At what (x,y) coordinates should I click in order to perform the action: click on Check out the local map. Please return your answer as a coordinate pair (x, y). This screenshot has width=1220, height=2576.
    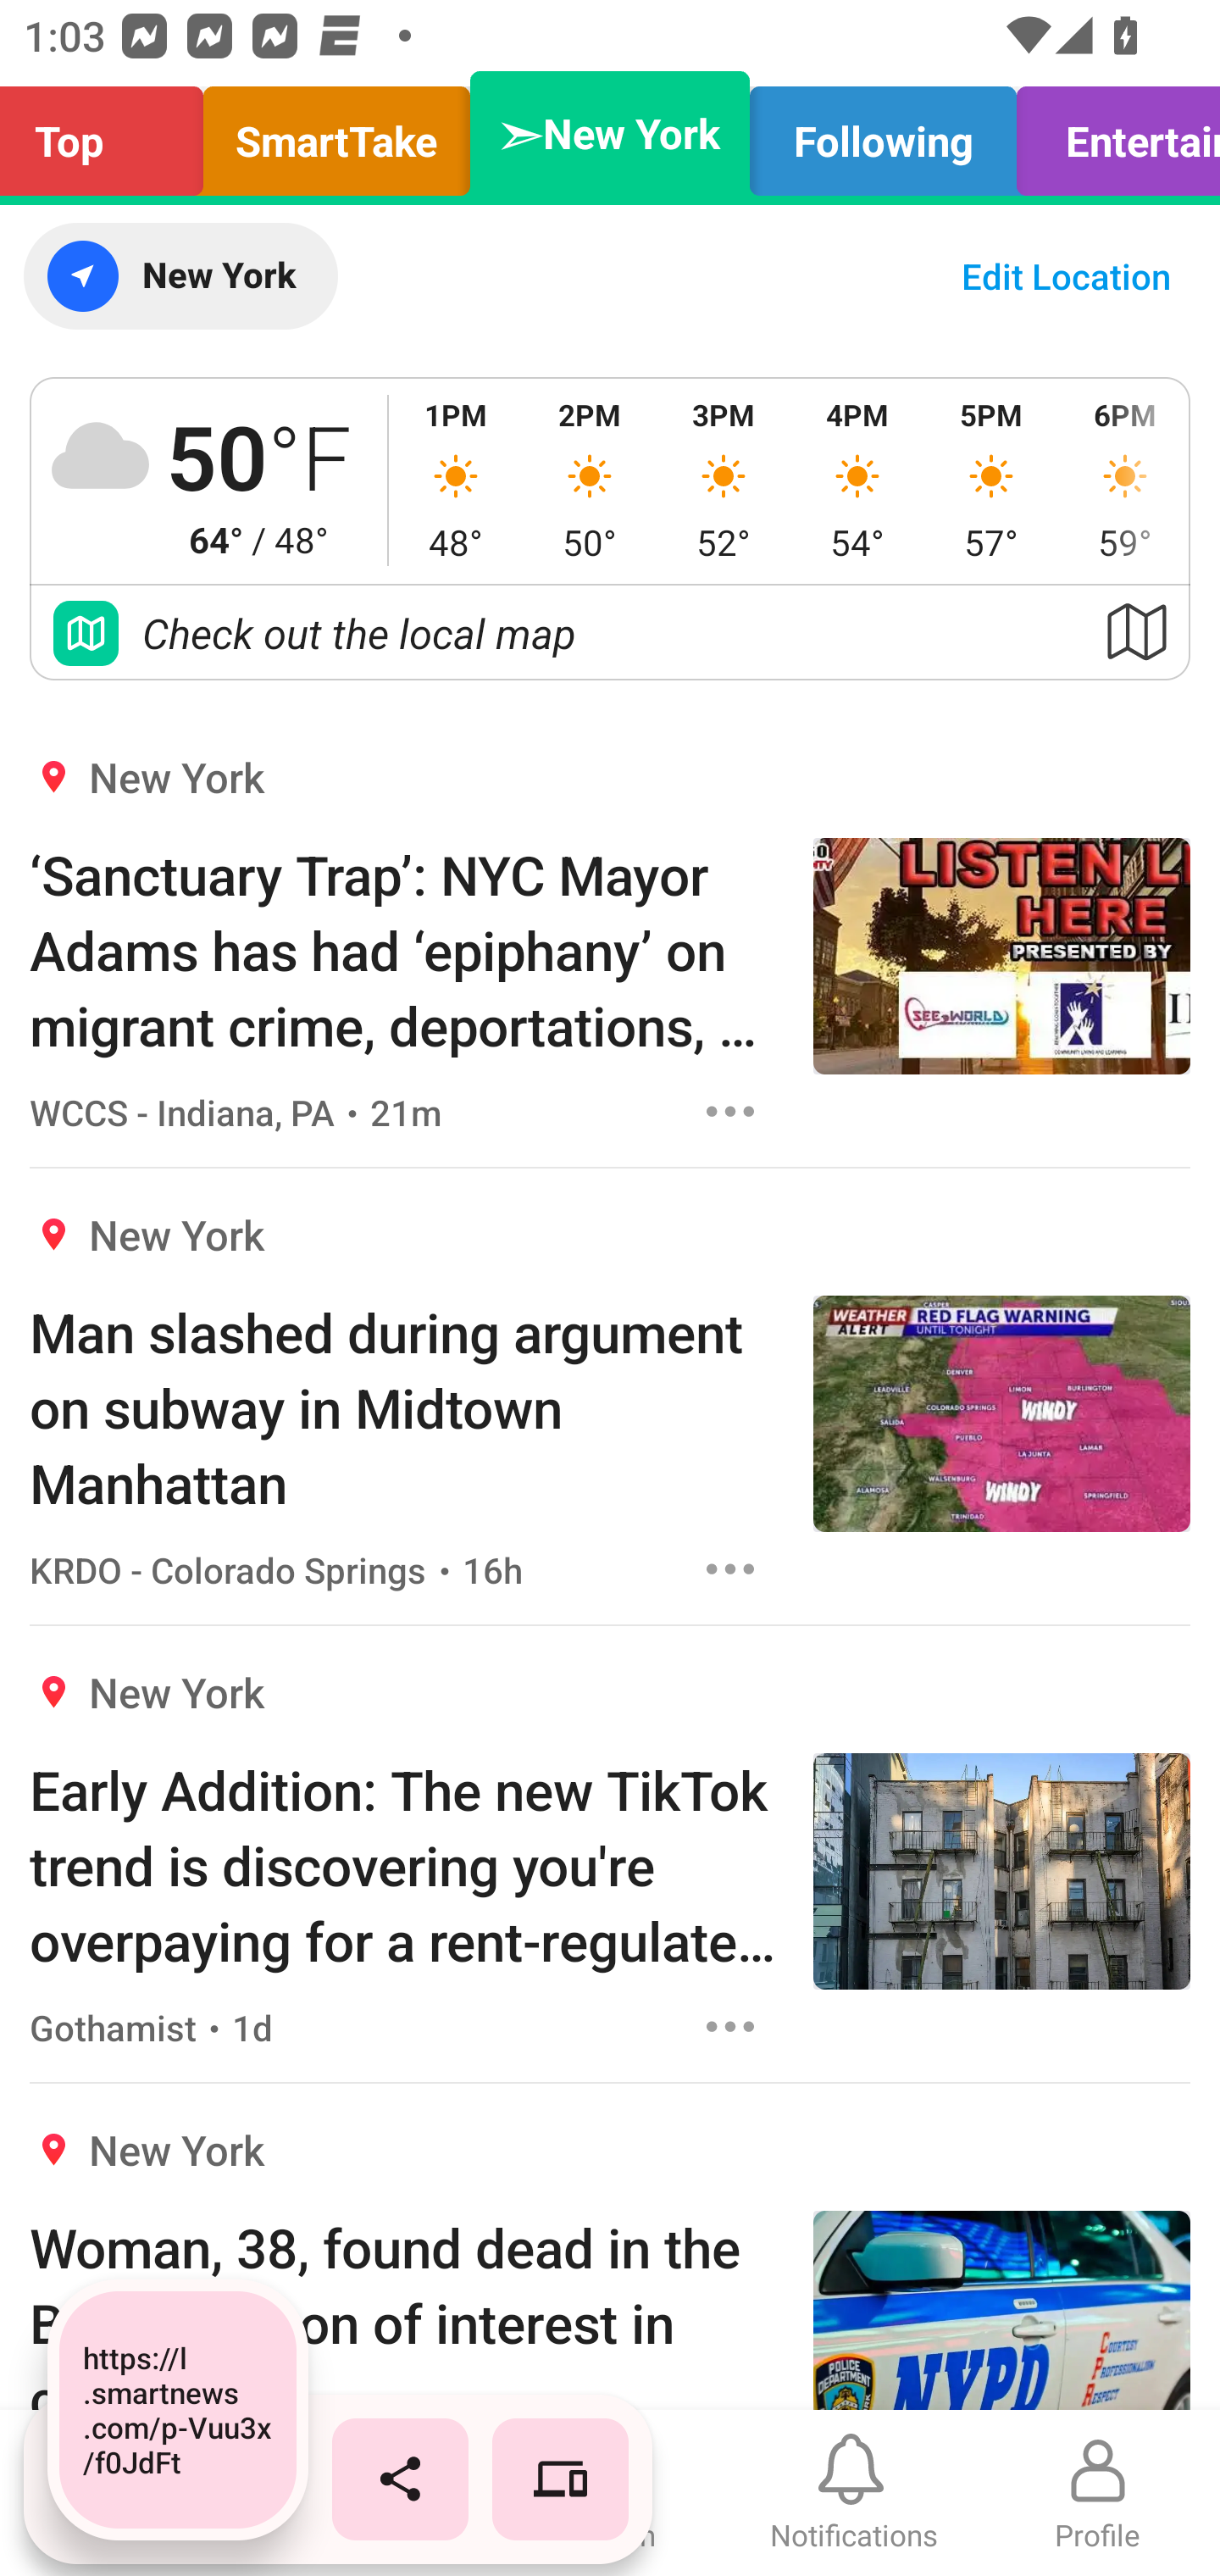
    Looking at the image, I should click on (610, 632).